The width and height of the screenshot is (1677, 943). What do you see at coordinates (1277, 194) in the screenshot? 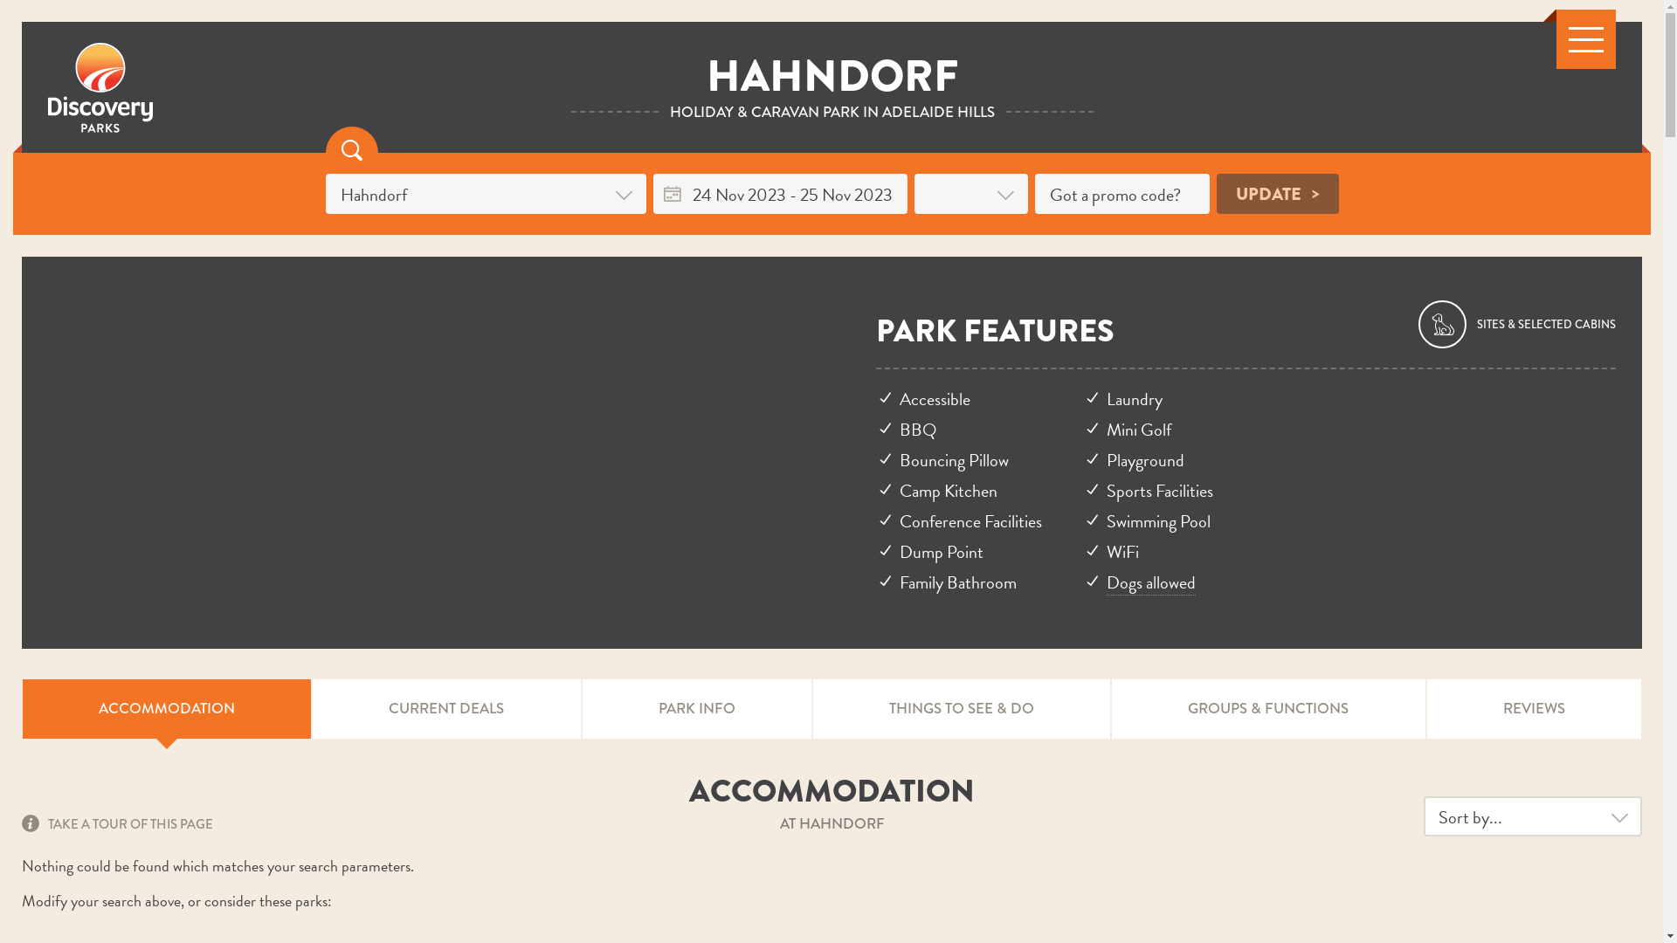
I see `UPDATE` at bounding box center [1277, 194].